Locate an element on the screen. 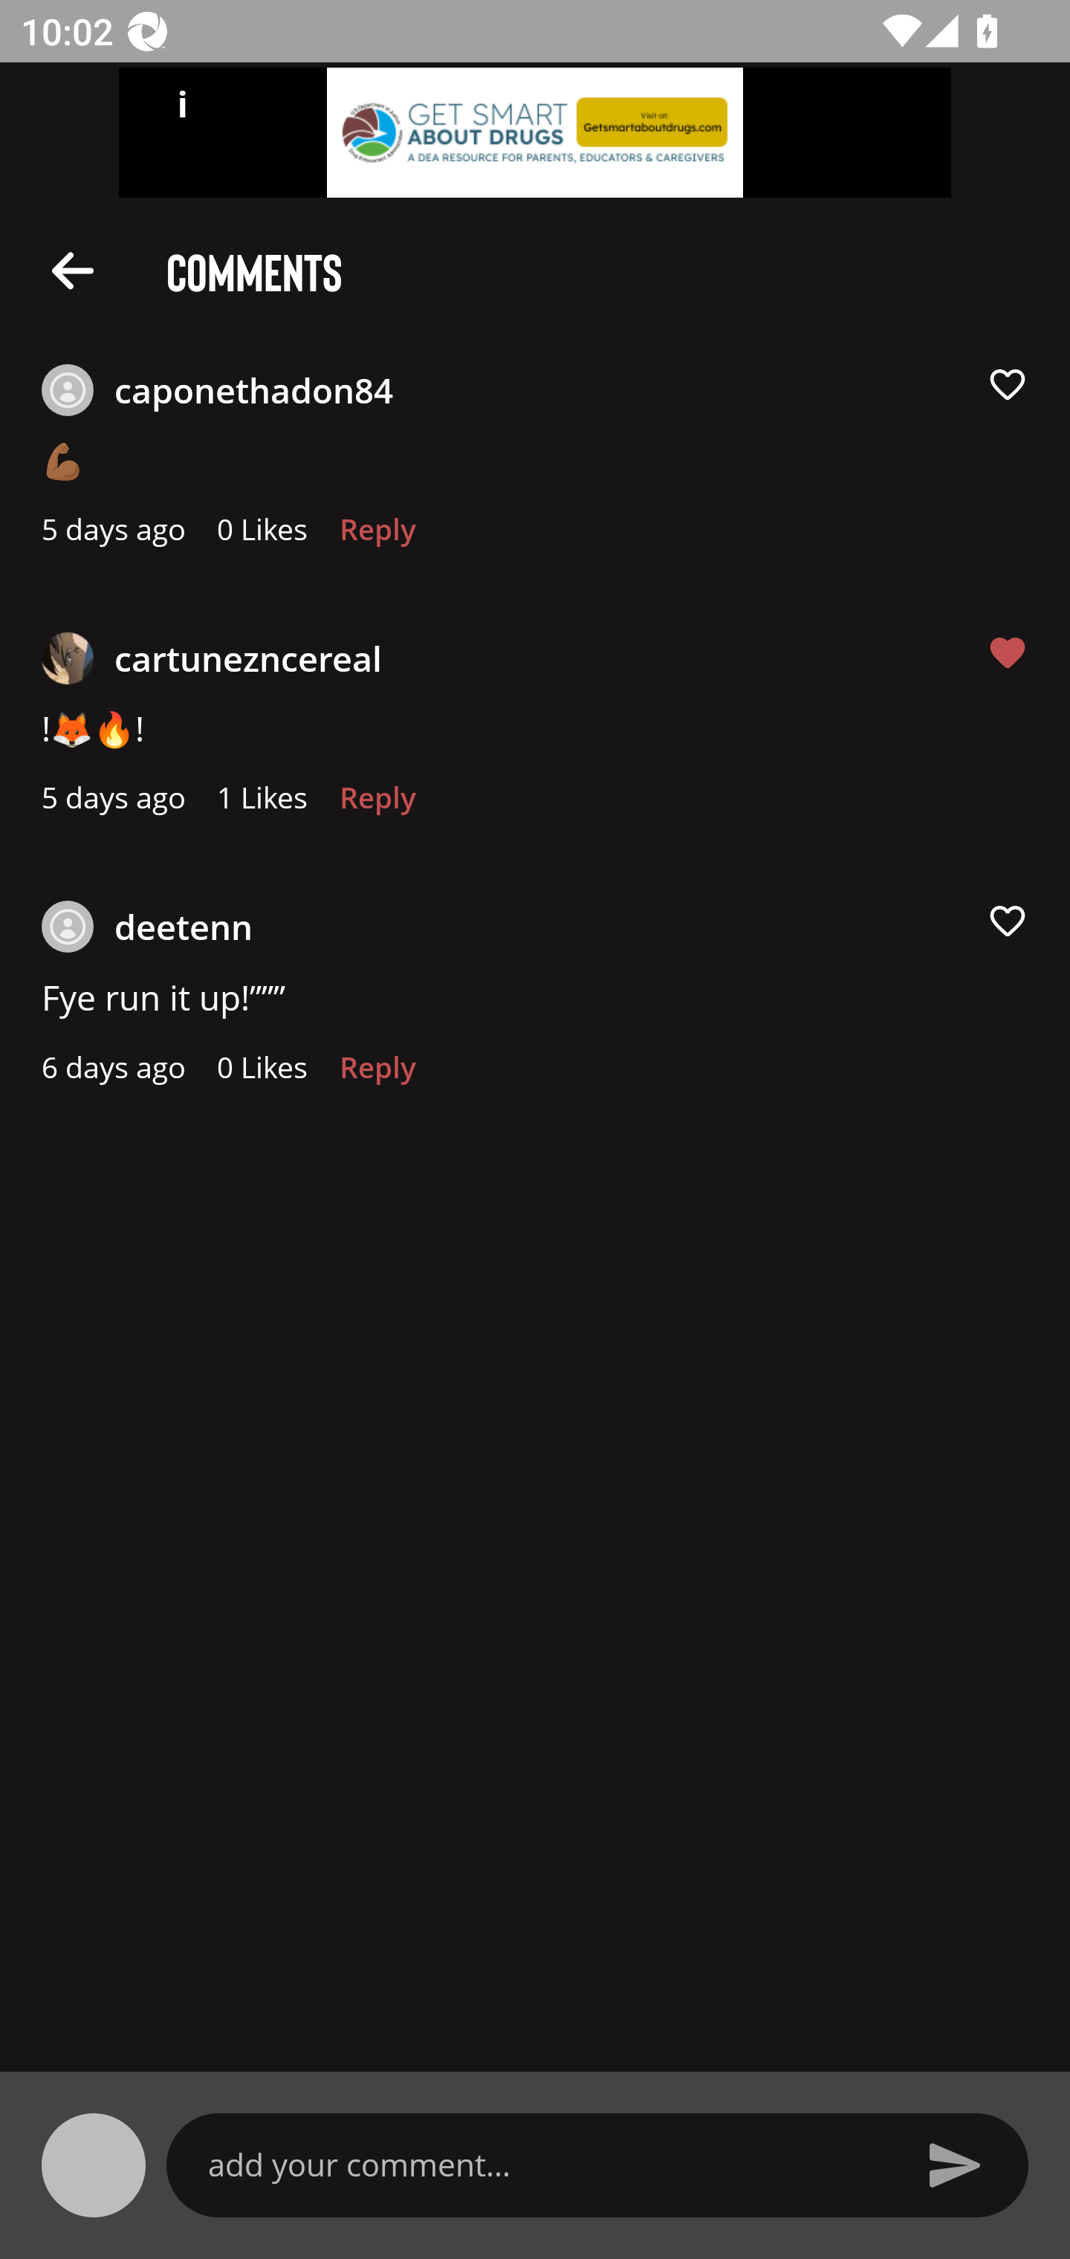 This screenshot has height=2259, width=1070. Reply is located at coordinates (377, 537).